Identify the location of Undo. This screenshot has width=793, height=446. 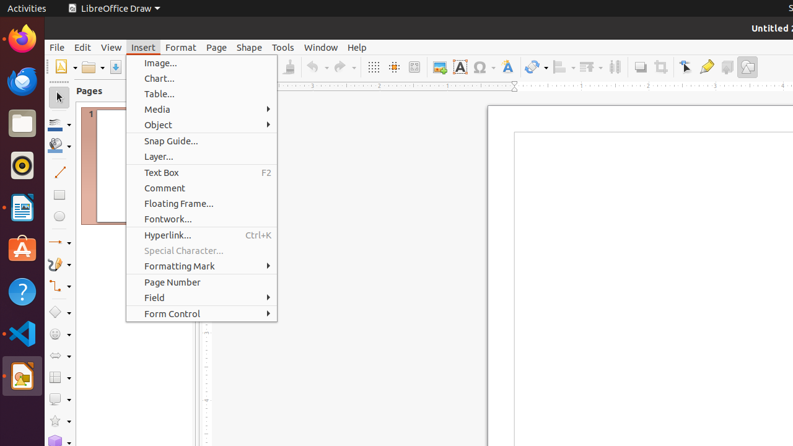
(317, 67).